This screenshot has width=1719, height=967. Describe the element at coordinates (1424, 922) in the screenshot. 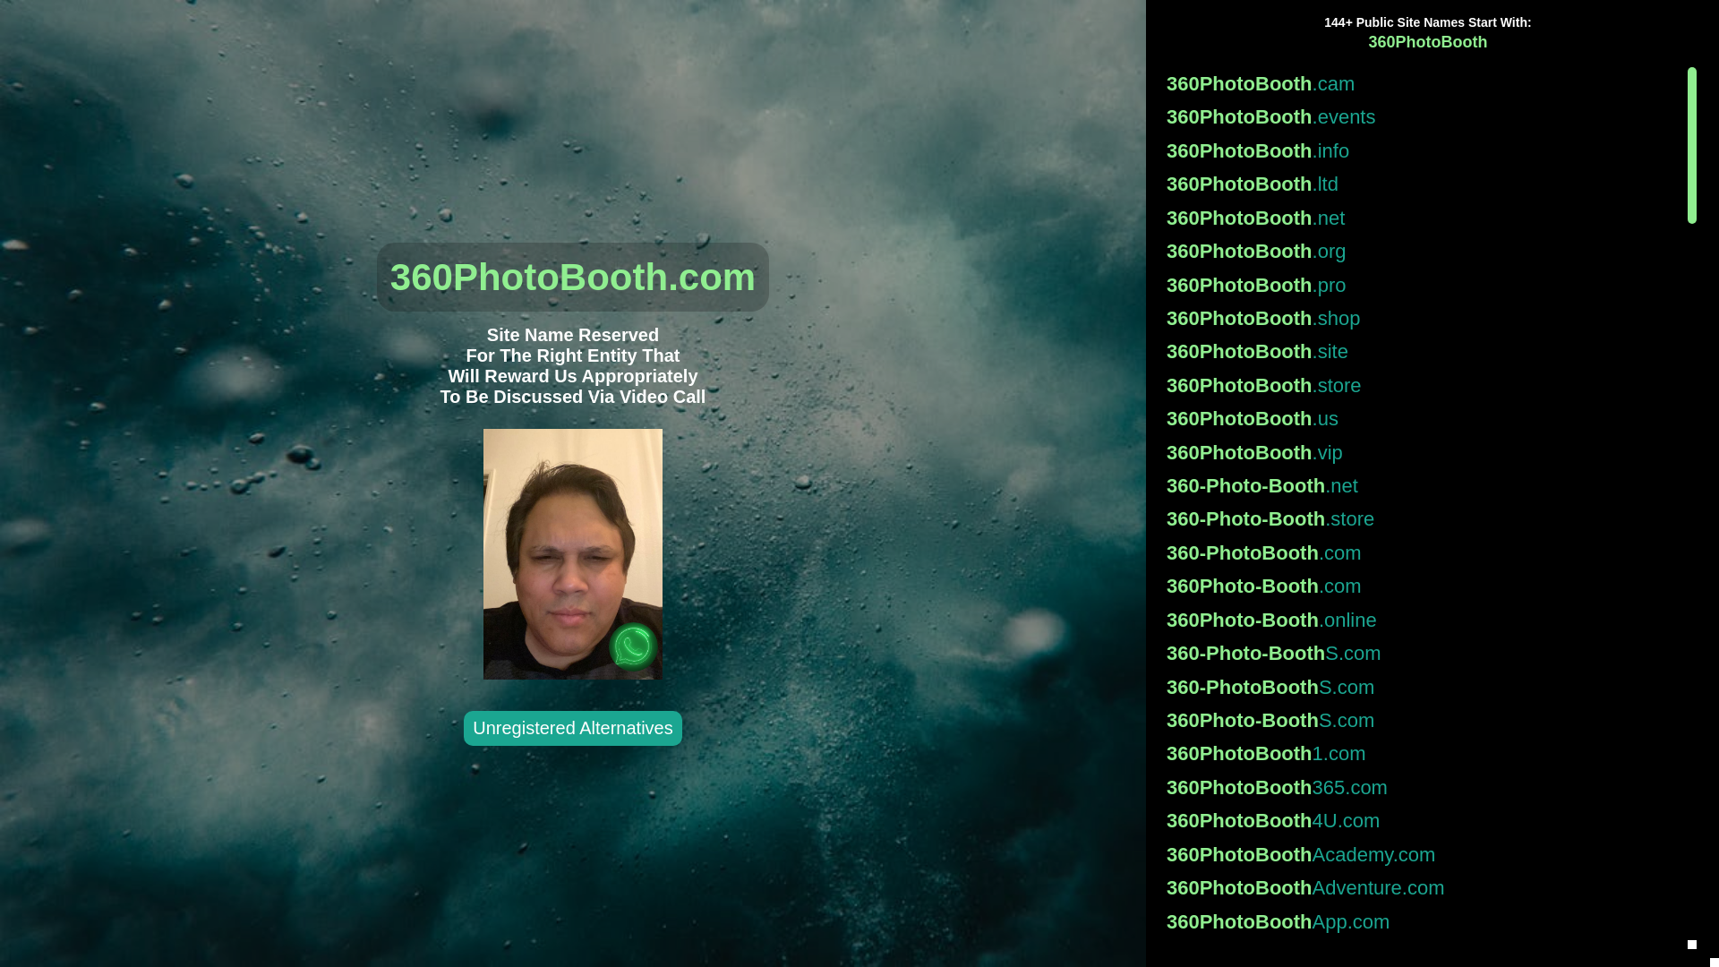

I see `360PhotoBoothApp.com` at that location.